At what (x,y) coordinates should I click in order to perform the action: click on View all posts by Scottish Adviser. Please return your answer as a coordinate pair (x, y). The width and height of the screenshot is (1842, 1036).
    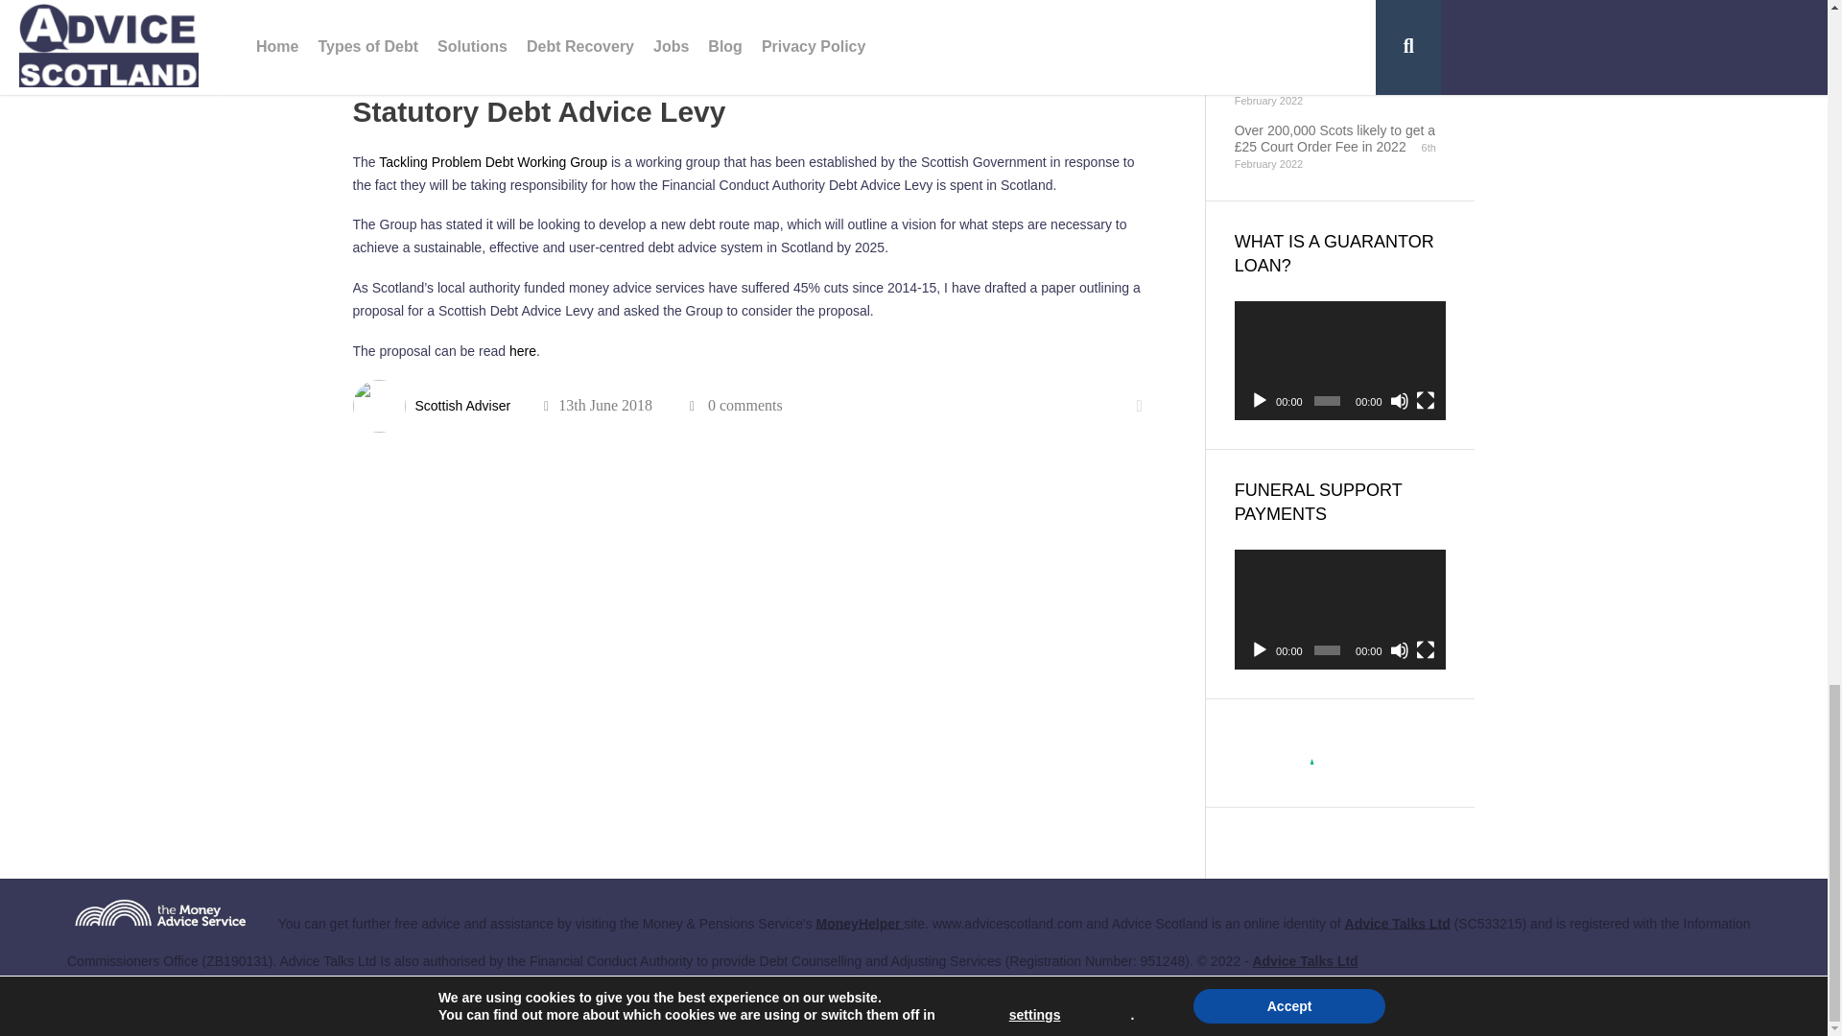
    Looking at the image, I should click on (462, 405).